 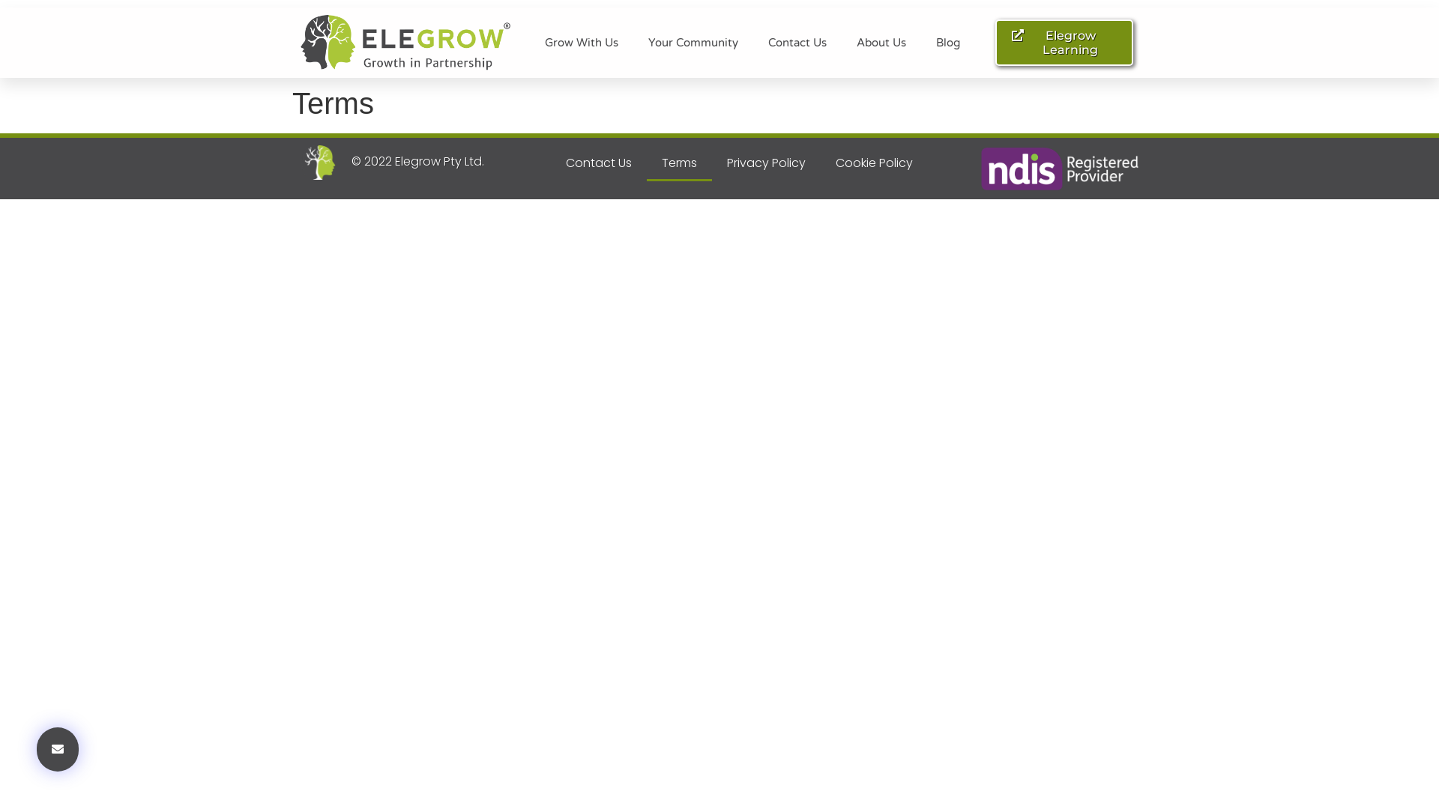 What do you see at coordinates (318, 163) in the screenshot?
I see `head2head` at bounding box center [318, 163].